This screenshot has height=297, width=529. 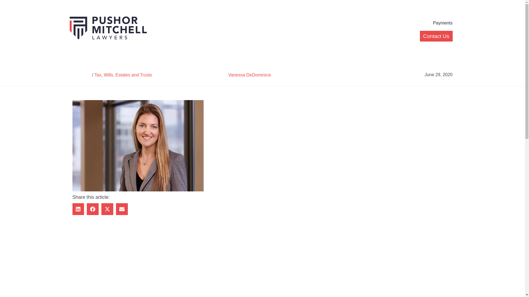 I want to click on Tax, so click(x=98, y=75).